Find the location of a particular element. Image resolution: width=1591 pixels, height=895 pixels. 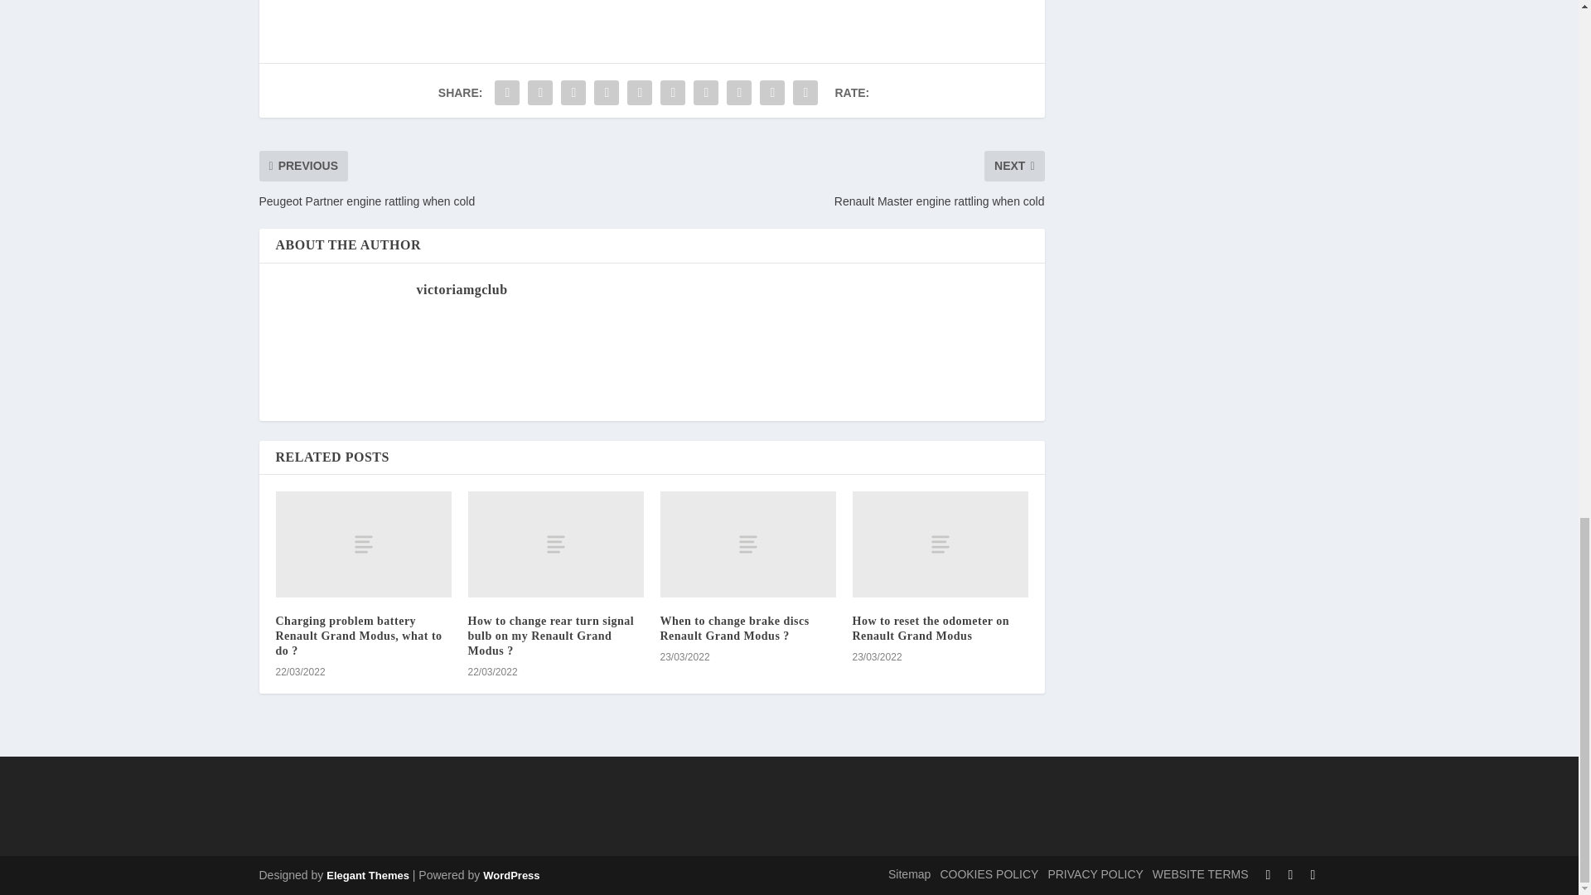

Sitemap is located at coordinates (909, 873).